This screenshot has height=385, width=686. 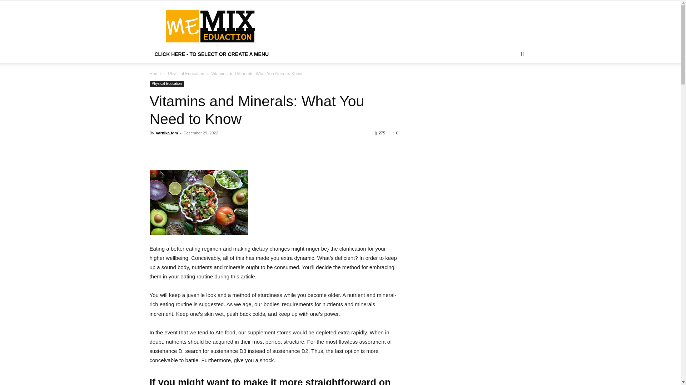 I want to click on Physical Education, so click(x=166, y=84).